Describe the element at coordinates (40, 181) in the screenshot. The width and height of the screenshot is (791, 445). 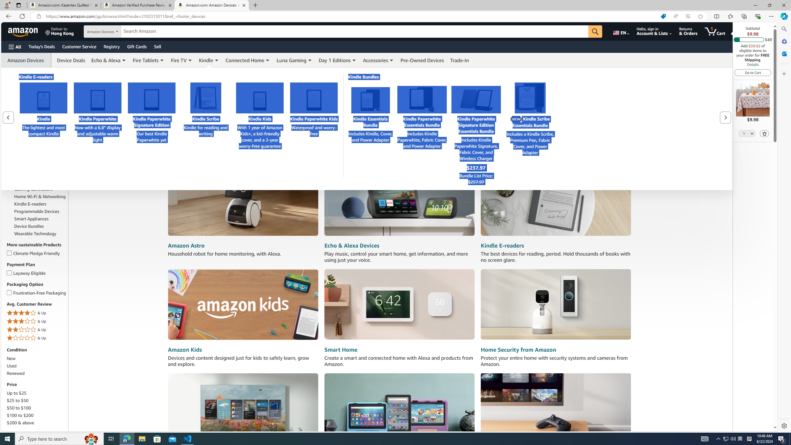
I see `Fire Tablets` at that location.